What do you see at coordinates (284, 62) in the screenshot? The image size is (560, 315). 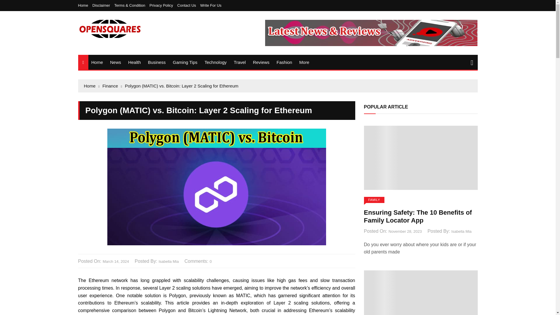 I see `Fashion` at bounding box center [284, 62].